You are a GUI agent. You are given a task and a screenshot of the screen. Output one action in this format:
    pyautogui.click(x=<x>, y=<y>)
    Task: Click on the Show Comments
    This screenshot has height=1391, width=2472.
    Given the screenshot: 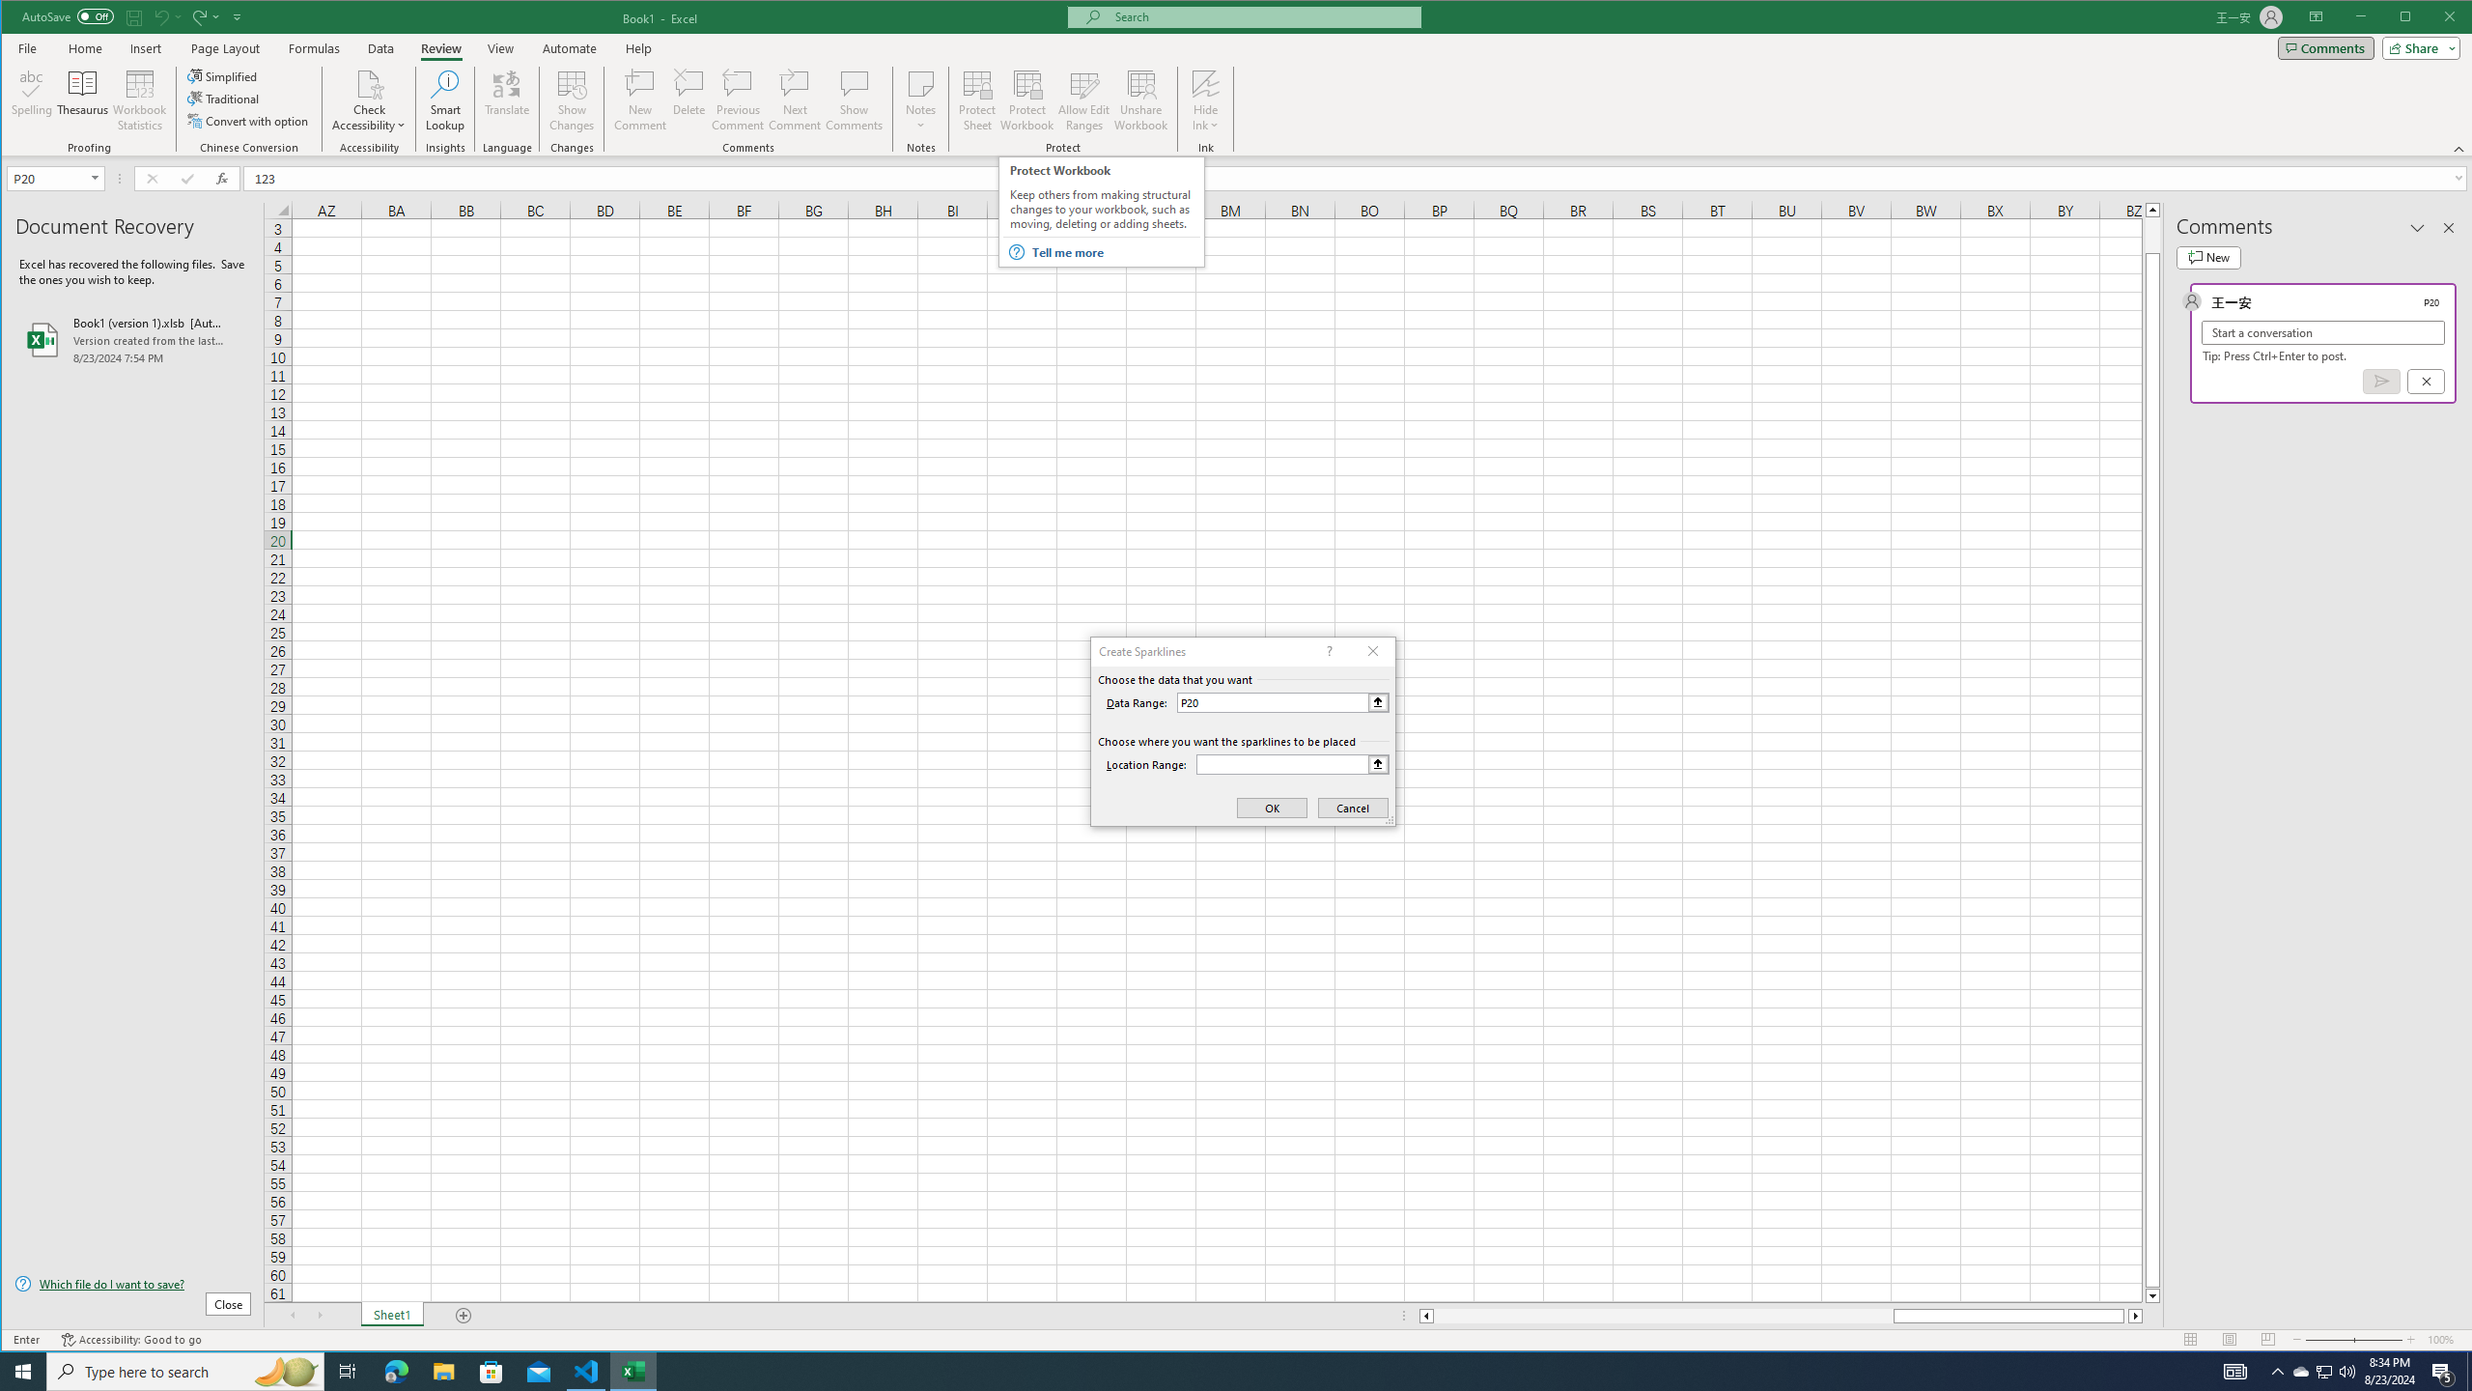 What is the action you would take?
    pyautogui.click(x=854, y=100)
    